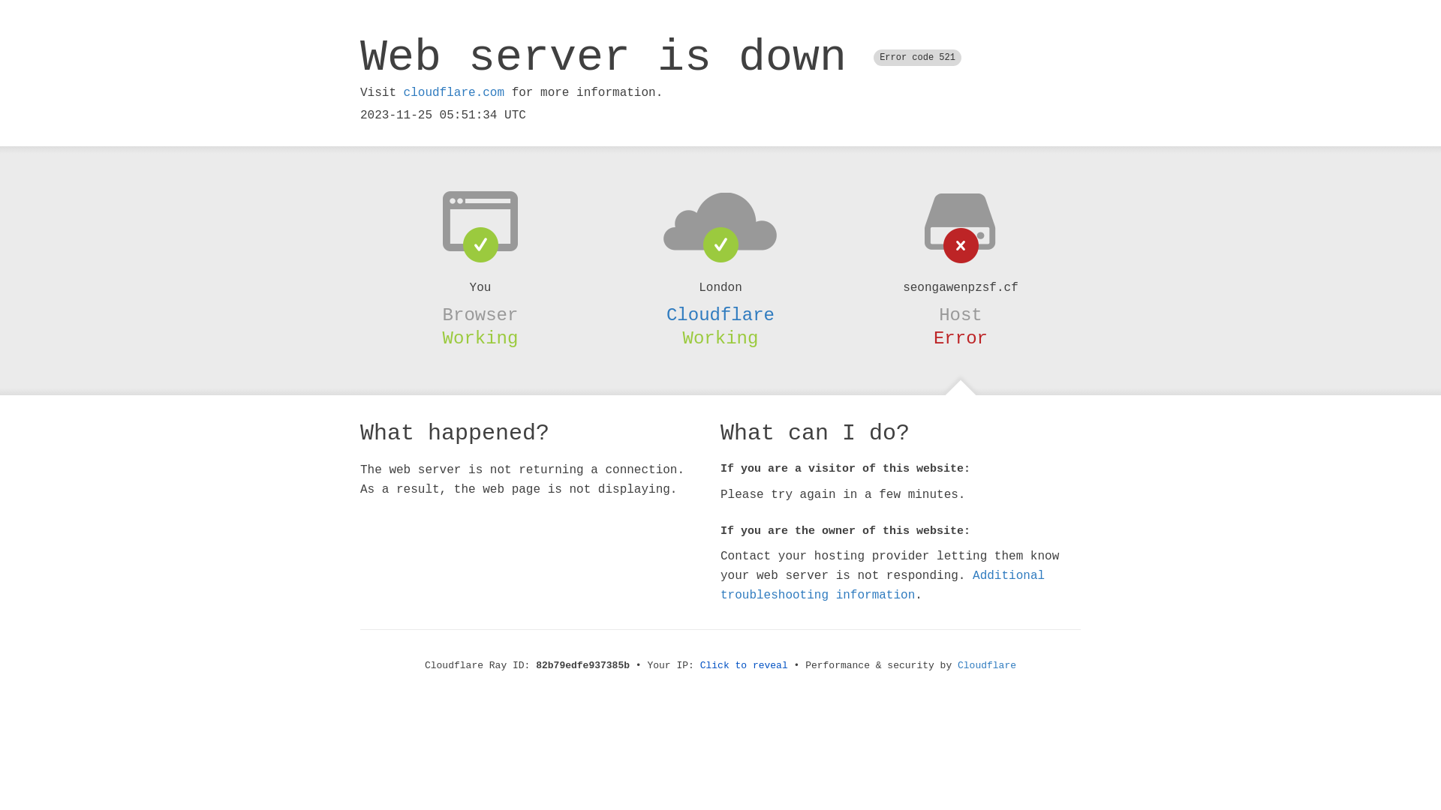  I want to click on Cloudflare, so click(720, 315).